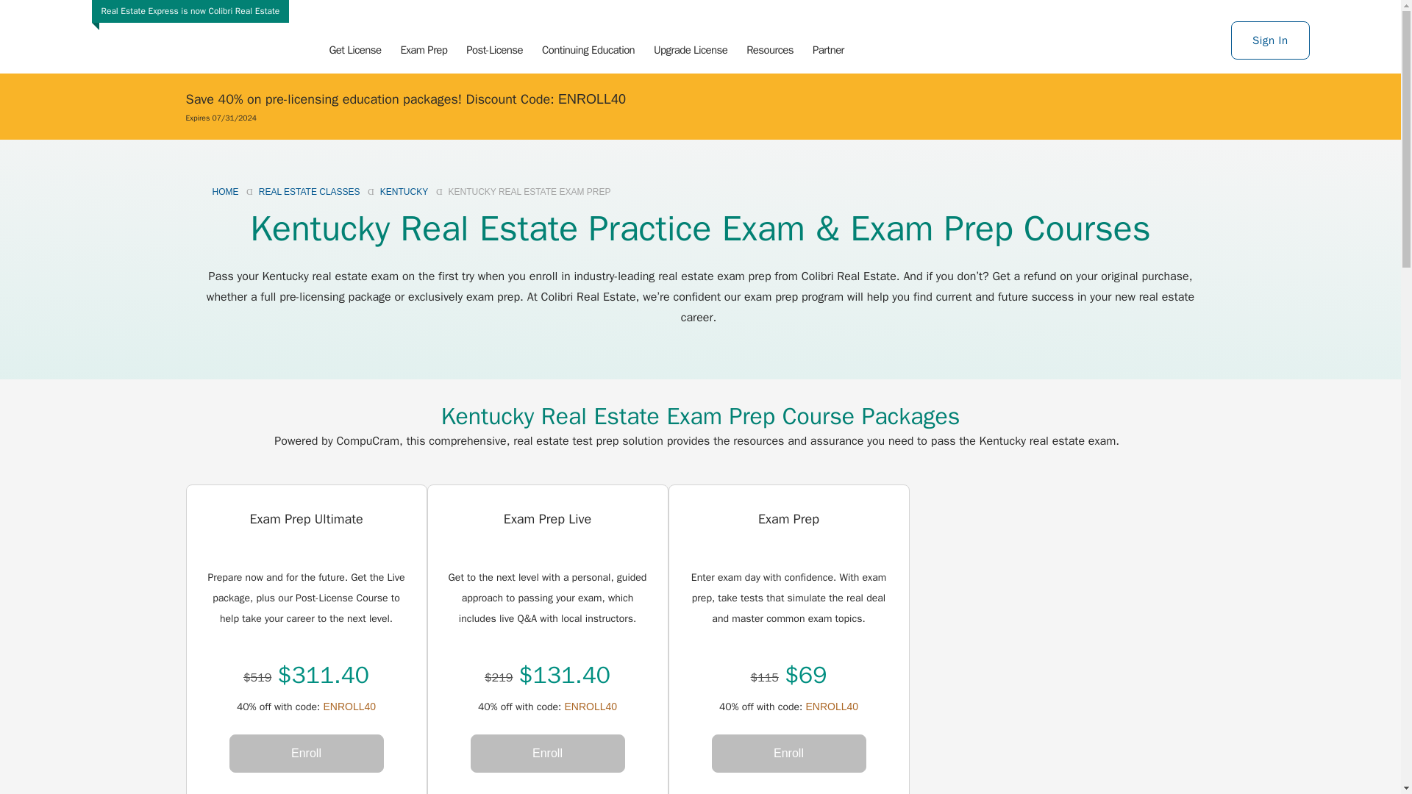  Describe the element at coordinates (765, 678) in the screenshot. I see `Regular price` at that location.